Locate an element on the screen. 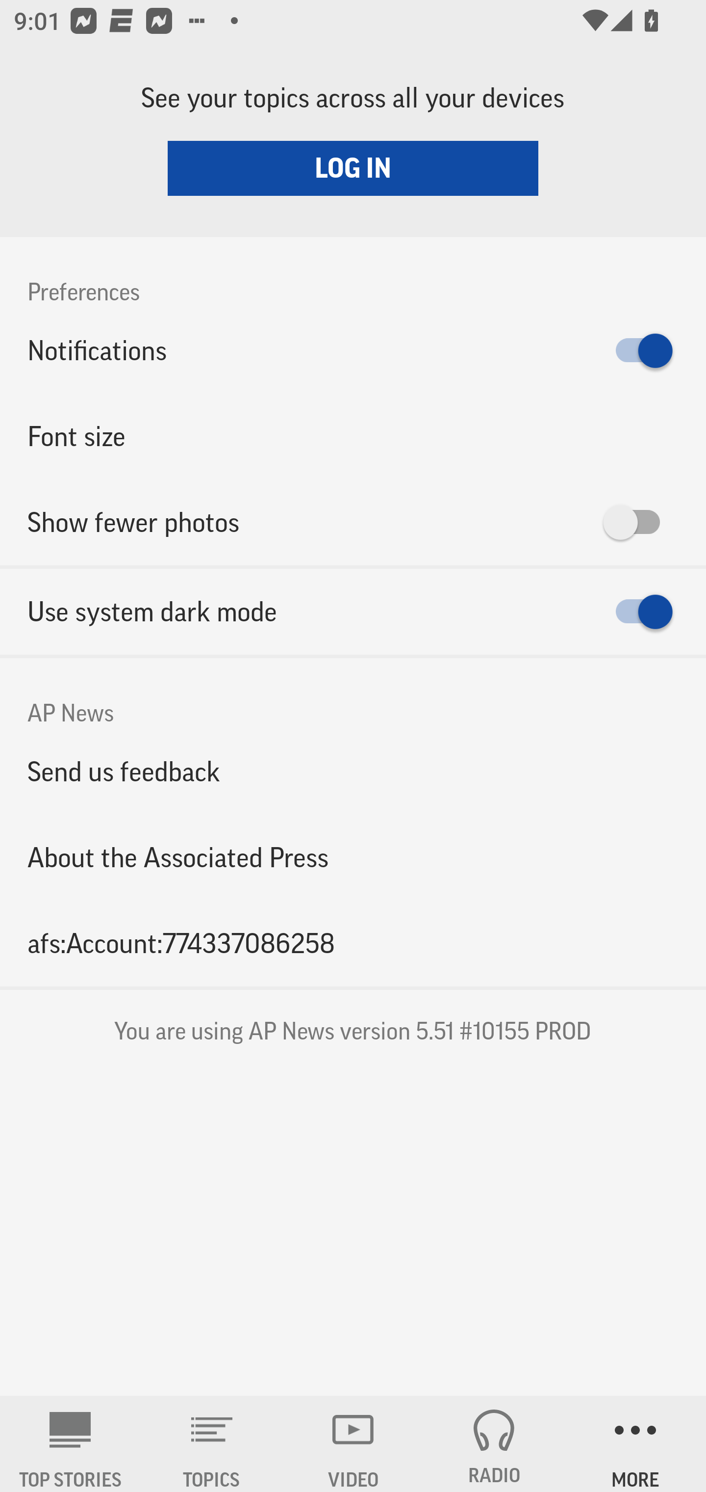  TOPICS is located at coordinates (212, 1444).